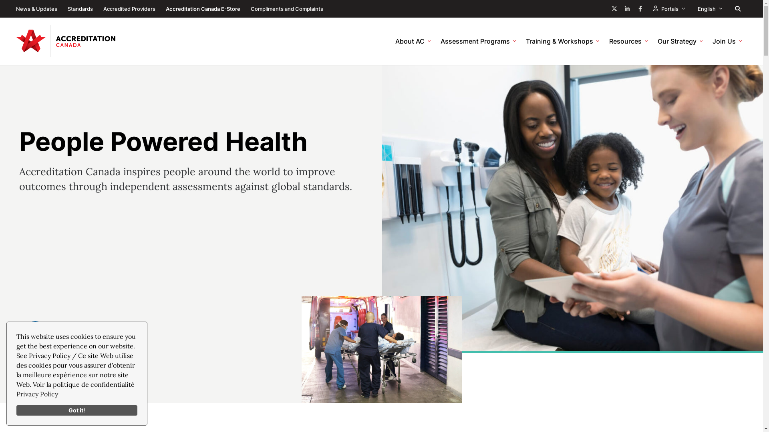 This screenshot has width=769, height=432. I want to click on English, so click(710, 9).